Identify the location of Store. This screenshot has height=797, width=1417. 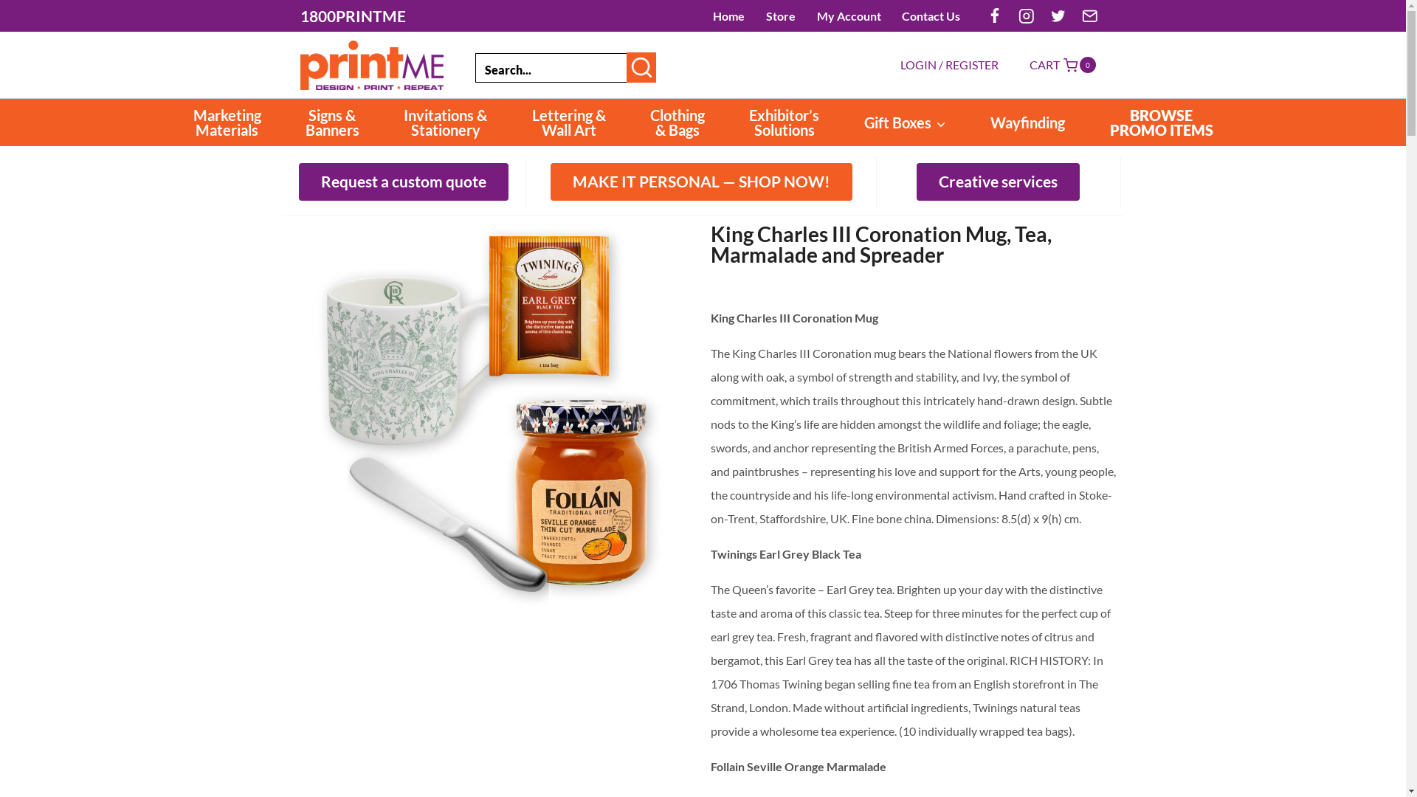
(781, 15).